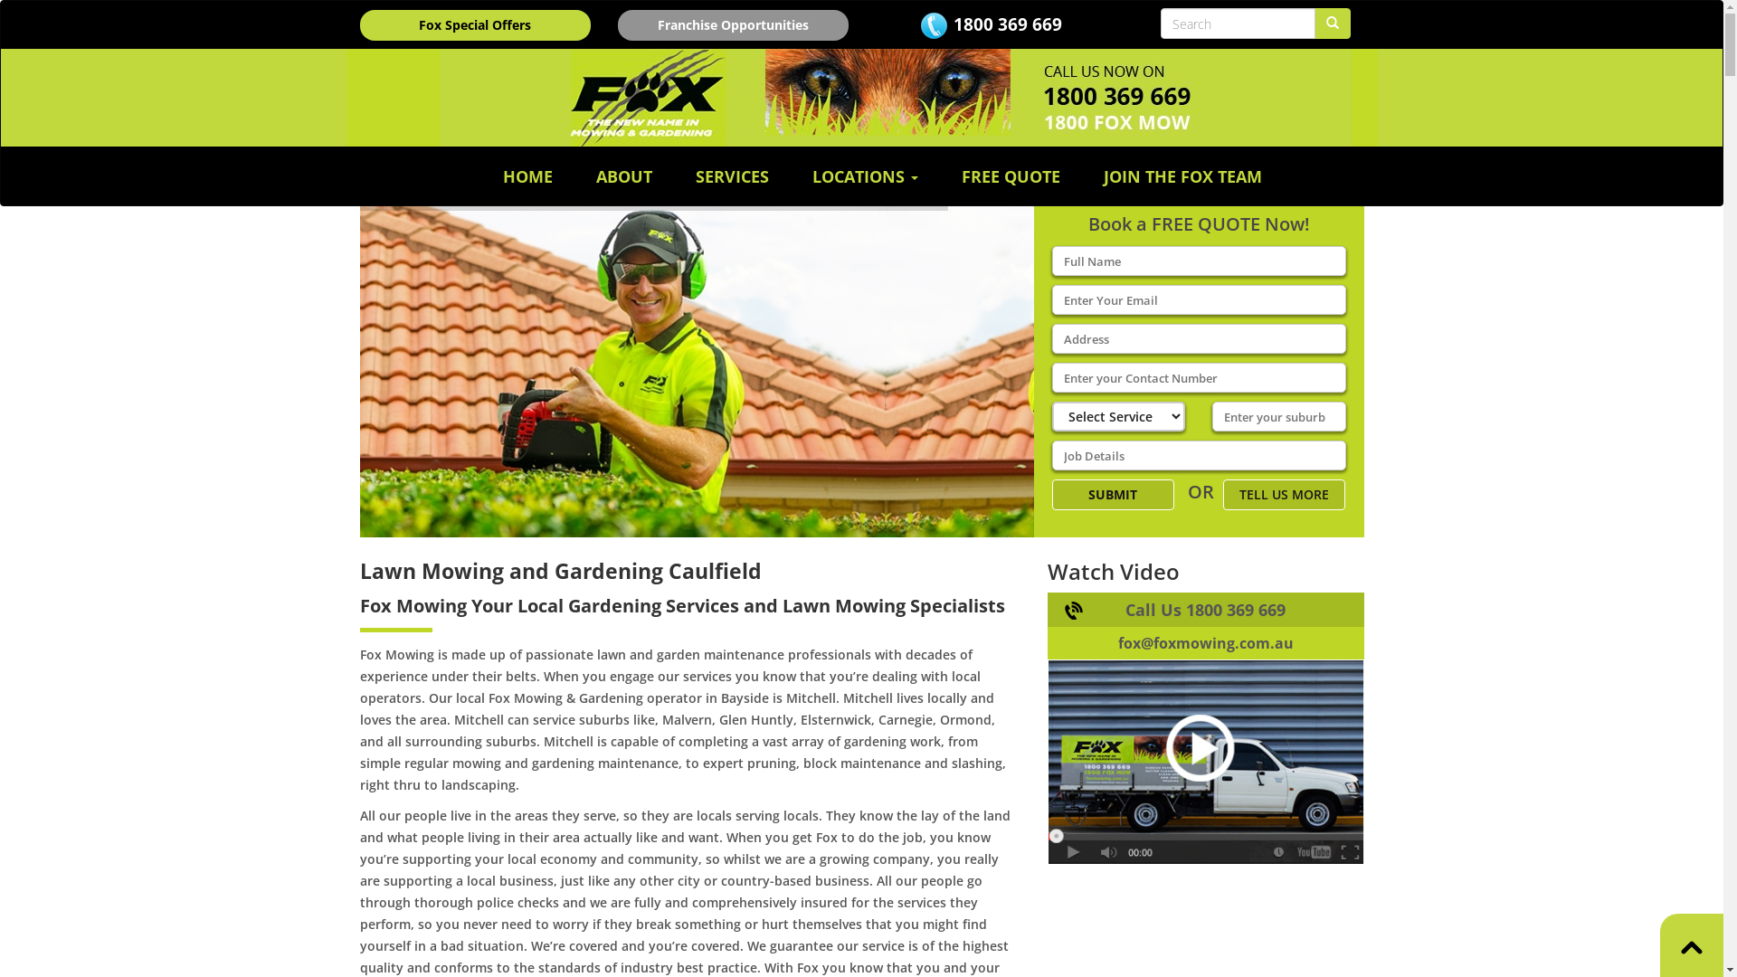 This screenshot has width=1737, height=977. Describe the element at coordinates (624, 176) in the screenshot. I see `ABOUT` at that location.